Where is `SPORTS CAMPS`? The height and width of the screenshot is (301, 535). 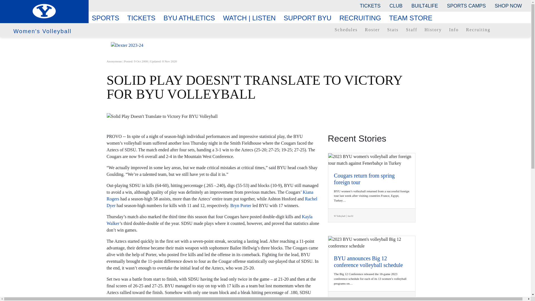 SPORTS CAMPS is located at coordinates (466, 6).